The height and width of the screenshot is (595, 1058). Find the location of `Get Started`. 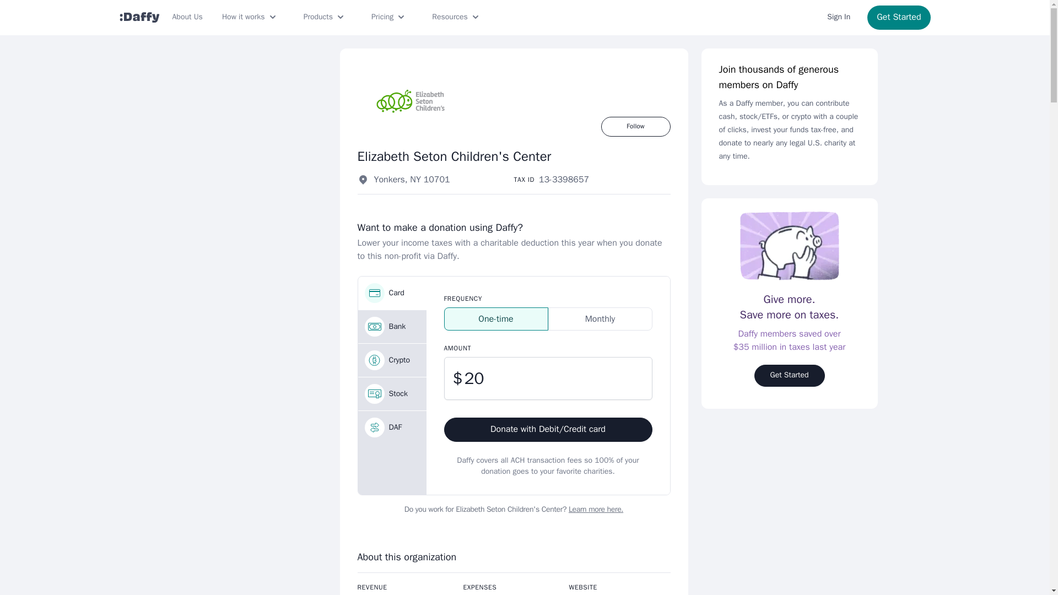

Get Started is located at coordinates (898, 18).